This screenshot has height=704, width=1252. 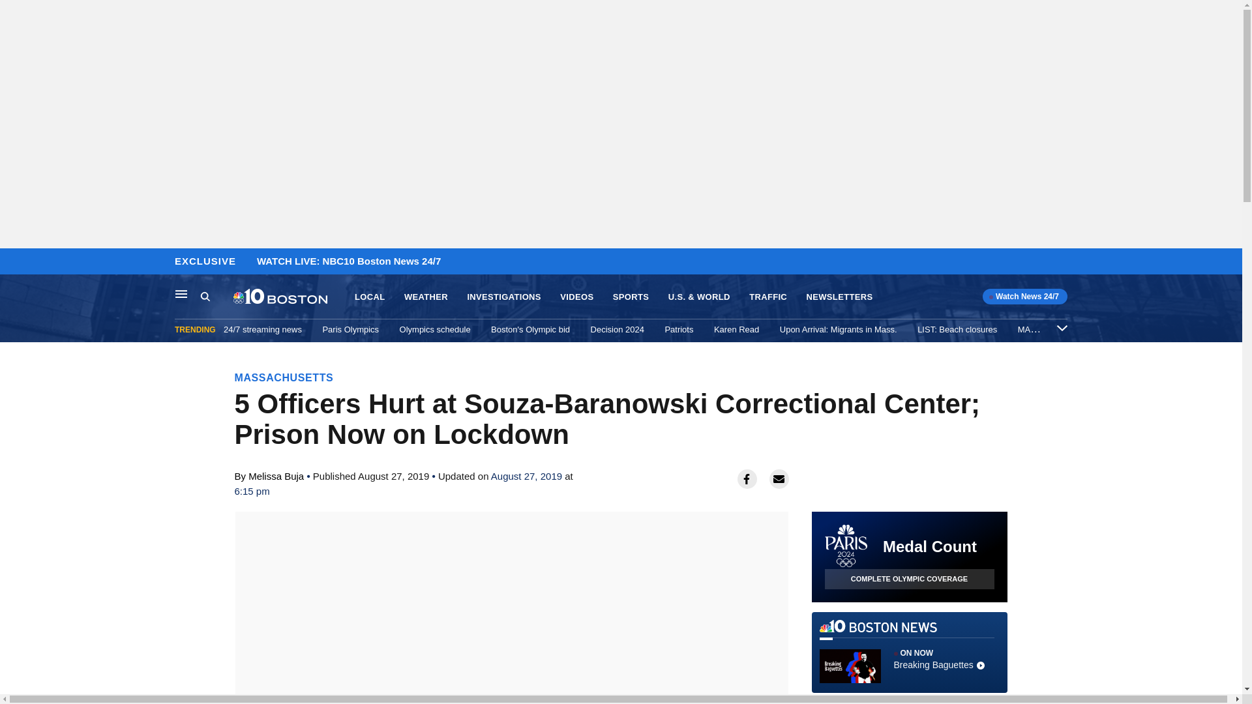 I want to click on Olympics schedule, so click(x=434, y=329).